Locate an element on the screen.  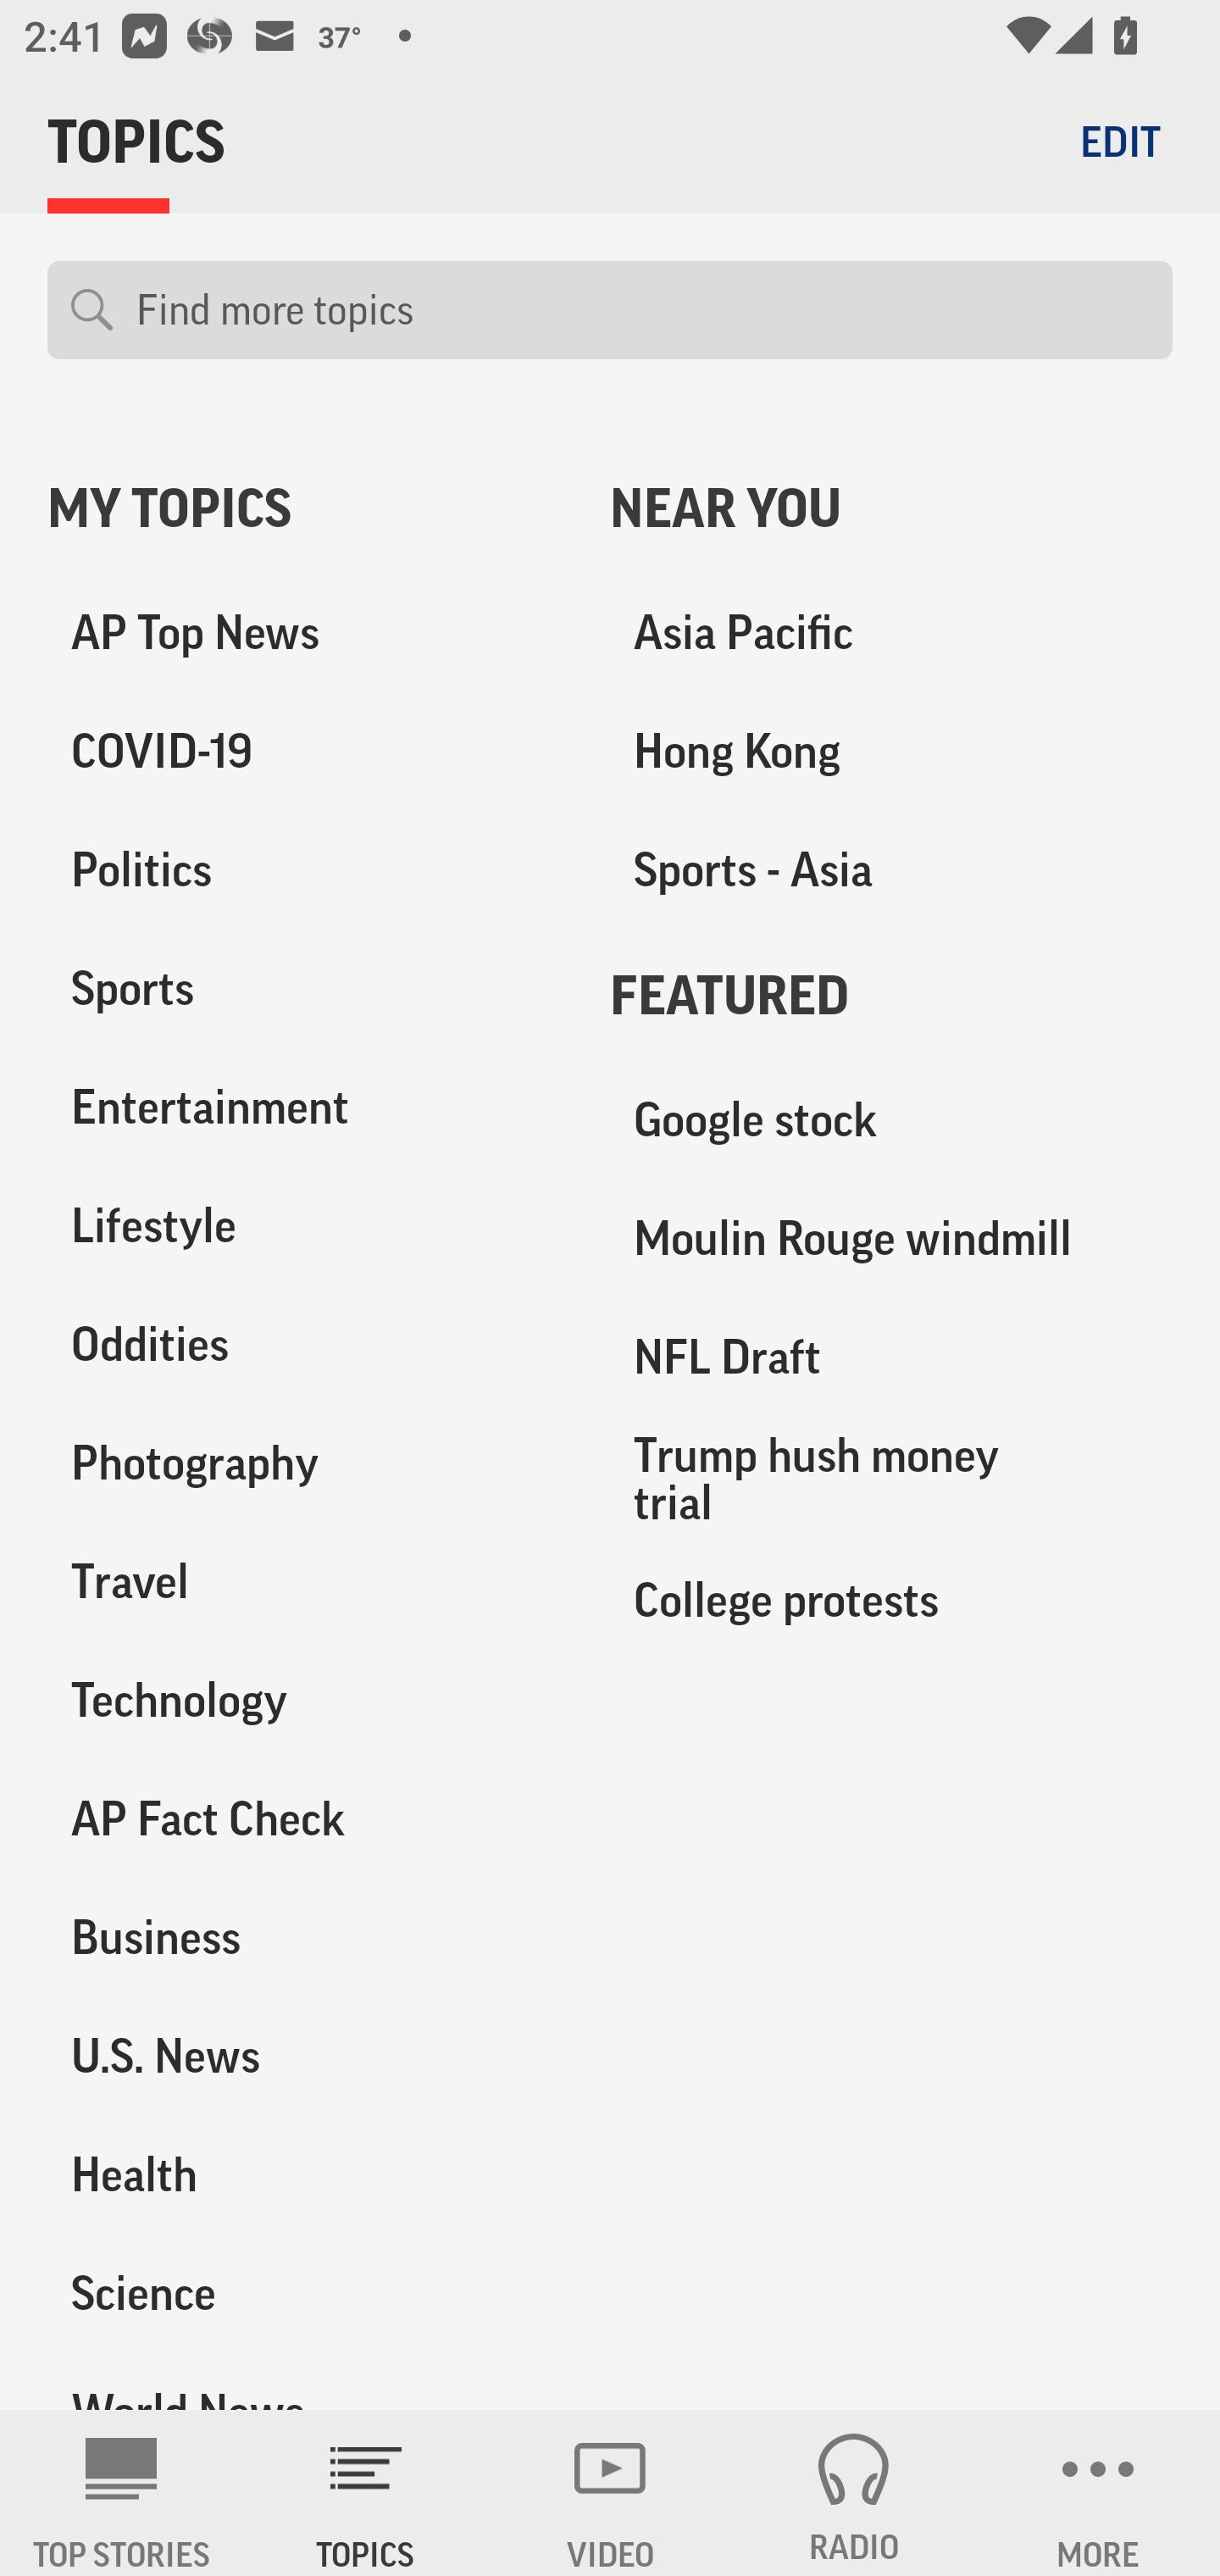
MORE is located at coordinates (1098, 2493).